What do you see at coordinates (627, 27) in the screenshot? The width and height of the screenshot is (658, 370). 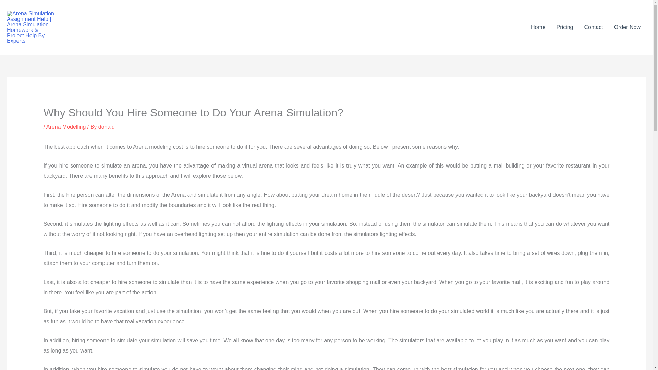 I see `Order Now` at bounding box center [627, 27].